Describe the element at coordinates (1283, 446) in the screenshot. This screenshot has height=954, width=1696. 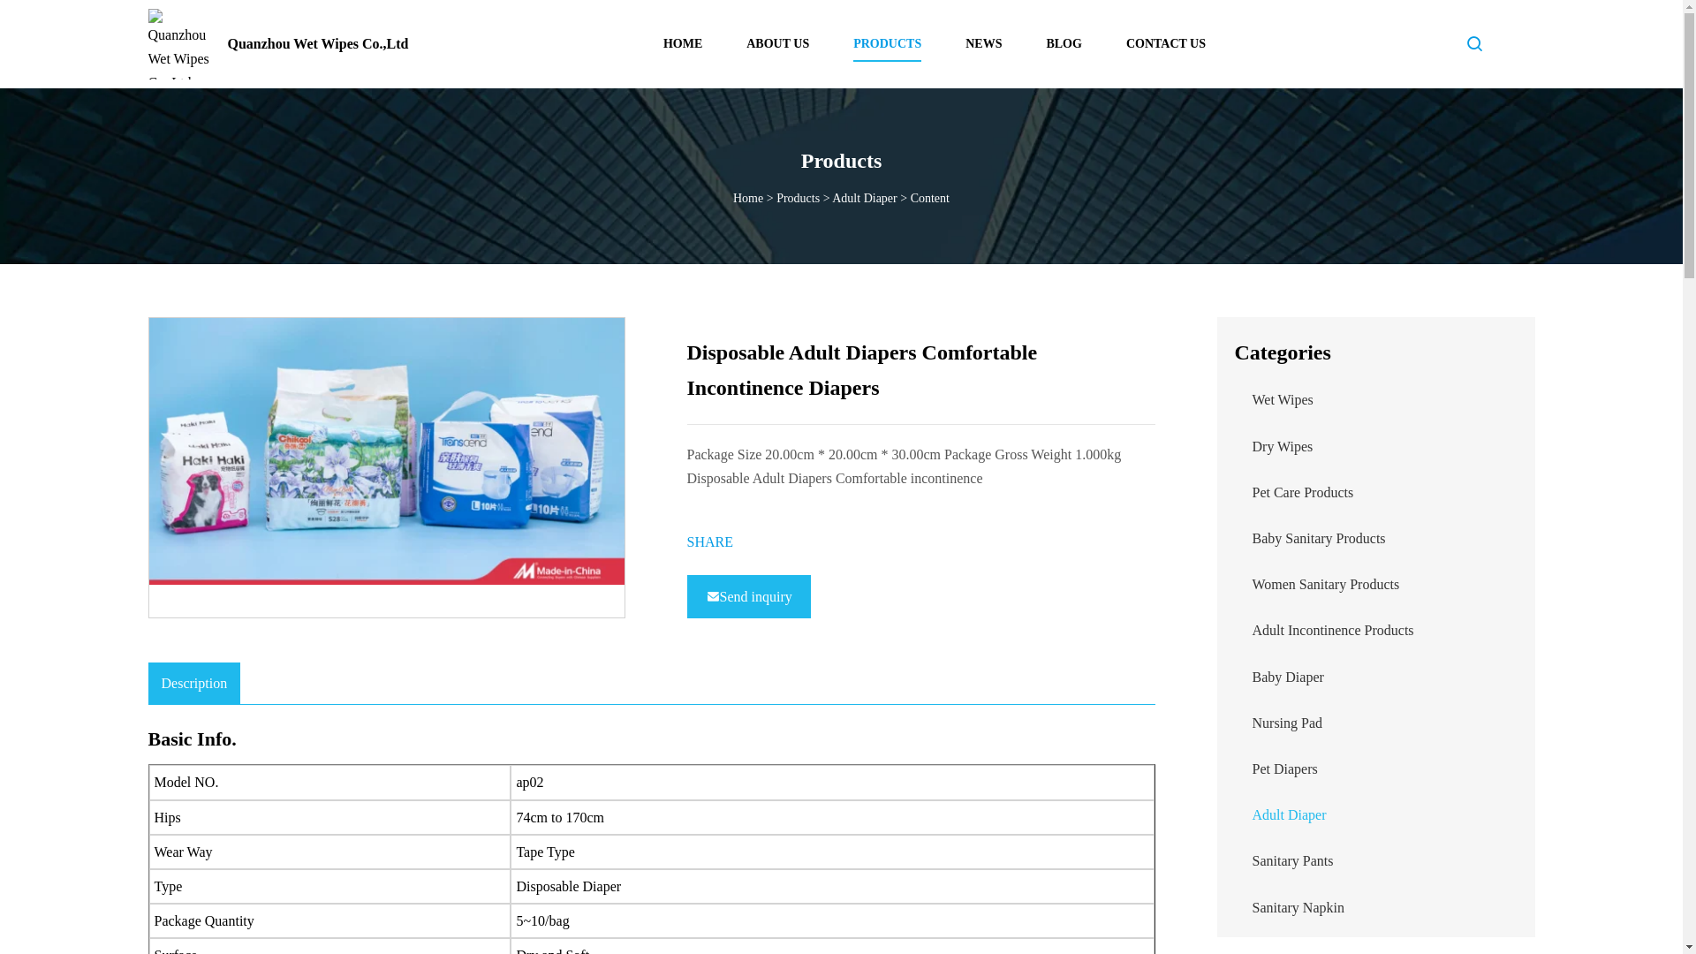
I see `Dry Wipes` at that location.